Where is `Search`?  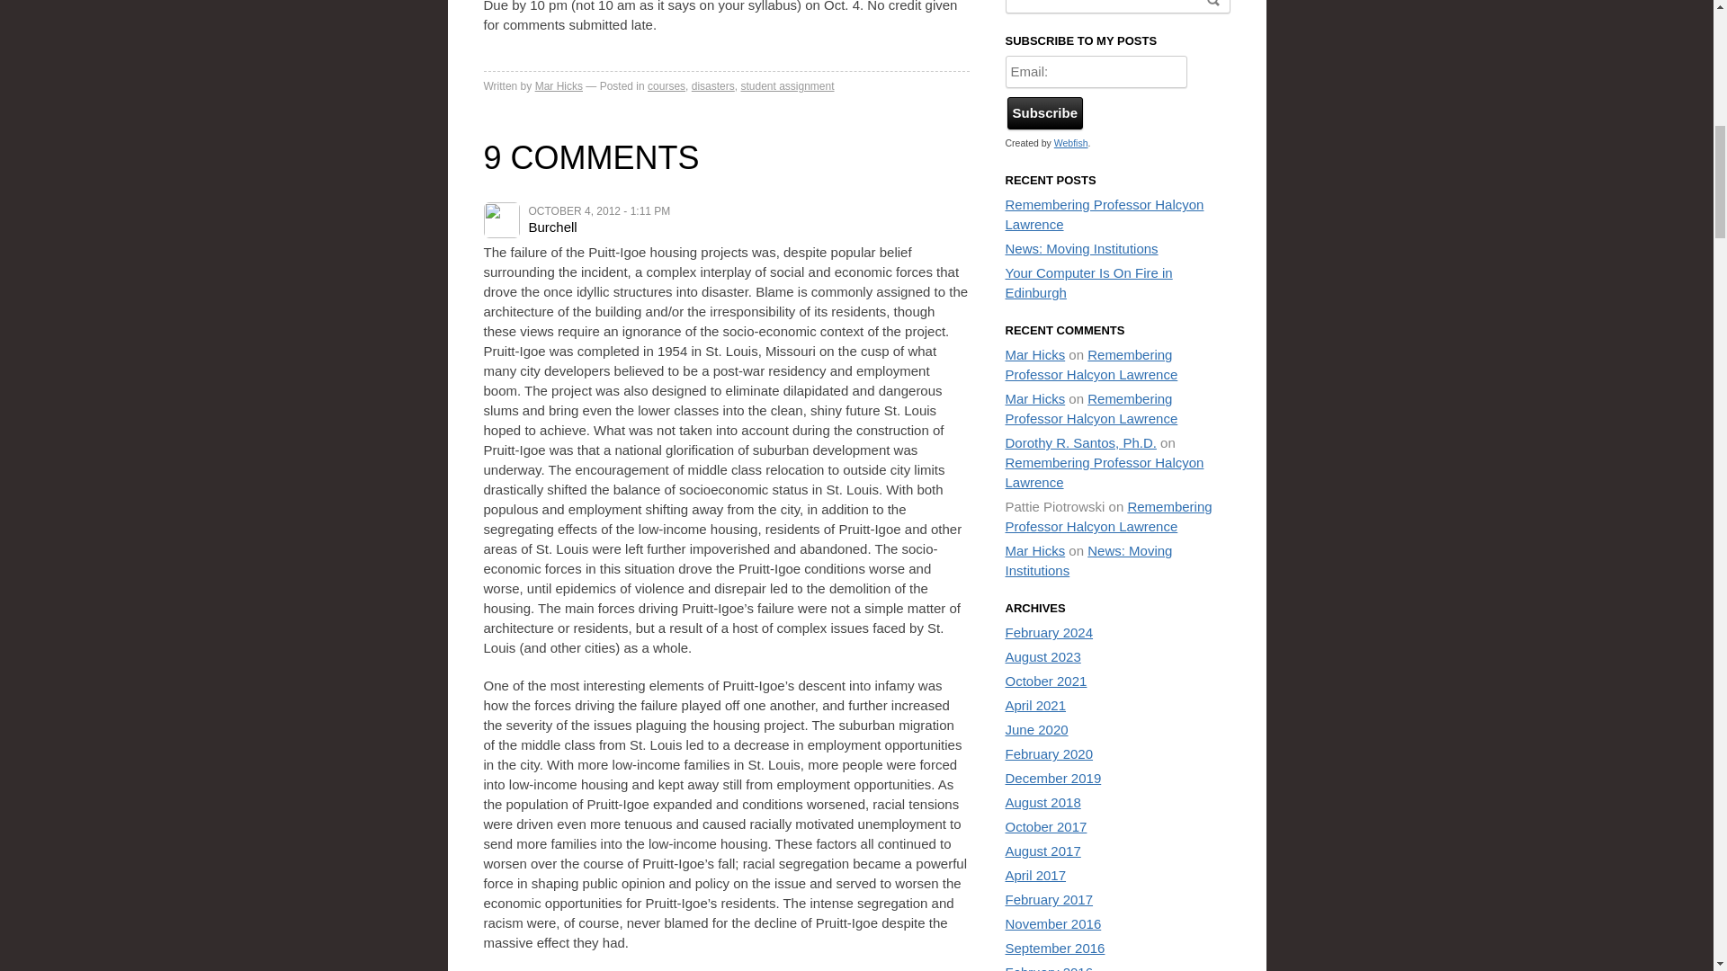 Search is located at coordinates (1212, 5).